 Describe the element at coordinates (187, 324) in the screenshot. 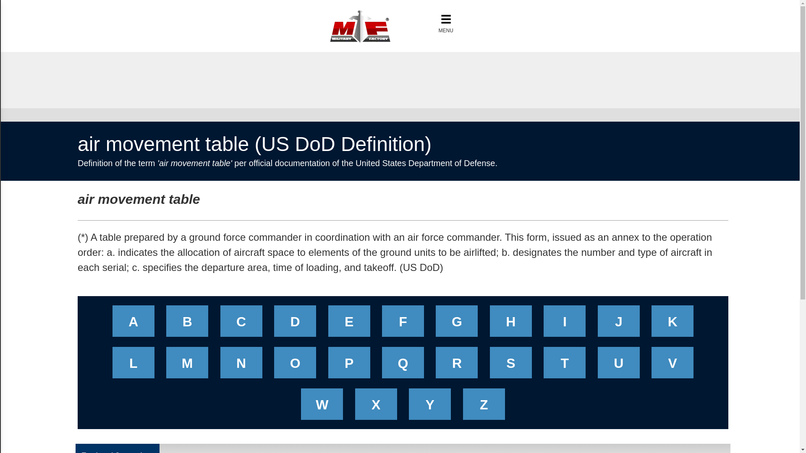

I see `B` at that location.